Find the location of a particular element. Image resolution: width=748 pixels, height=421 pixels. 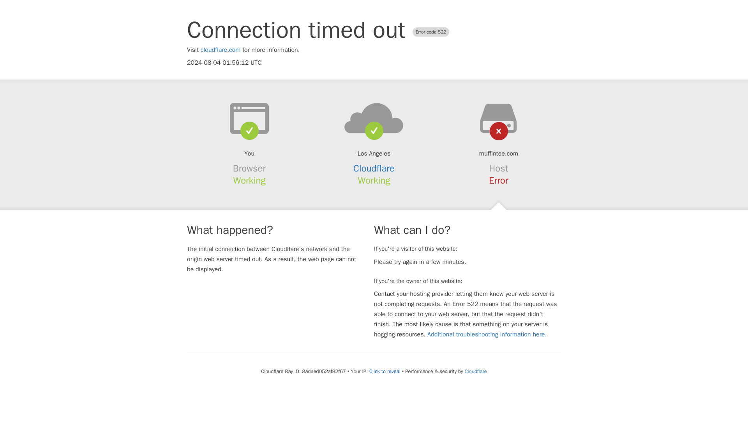

Cloudflare is located at coordinates (374, 168).